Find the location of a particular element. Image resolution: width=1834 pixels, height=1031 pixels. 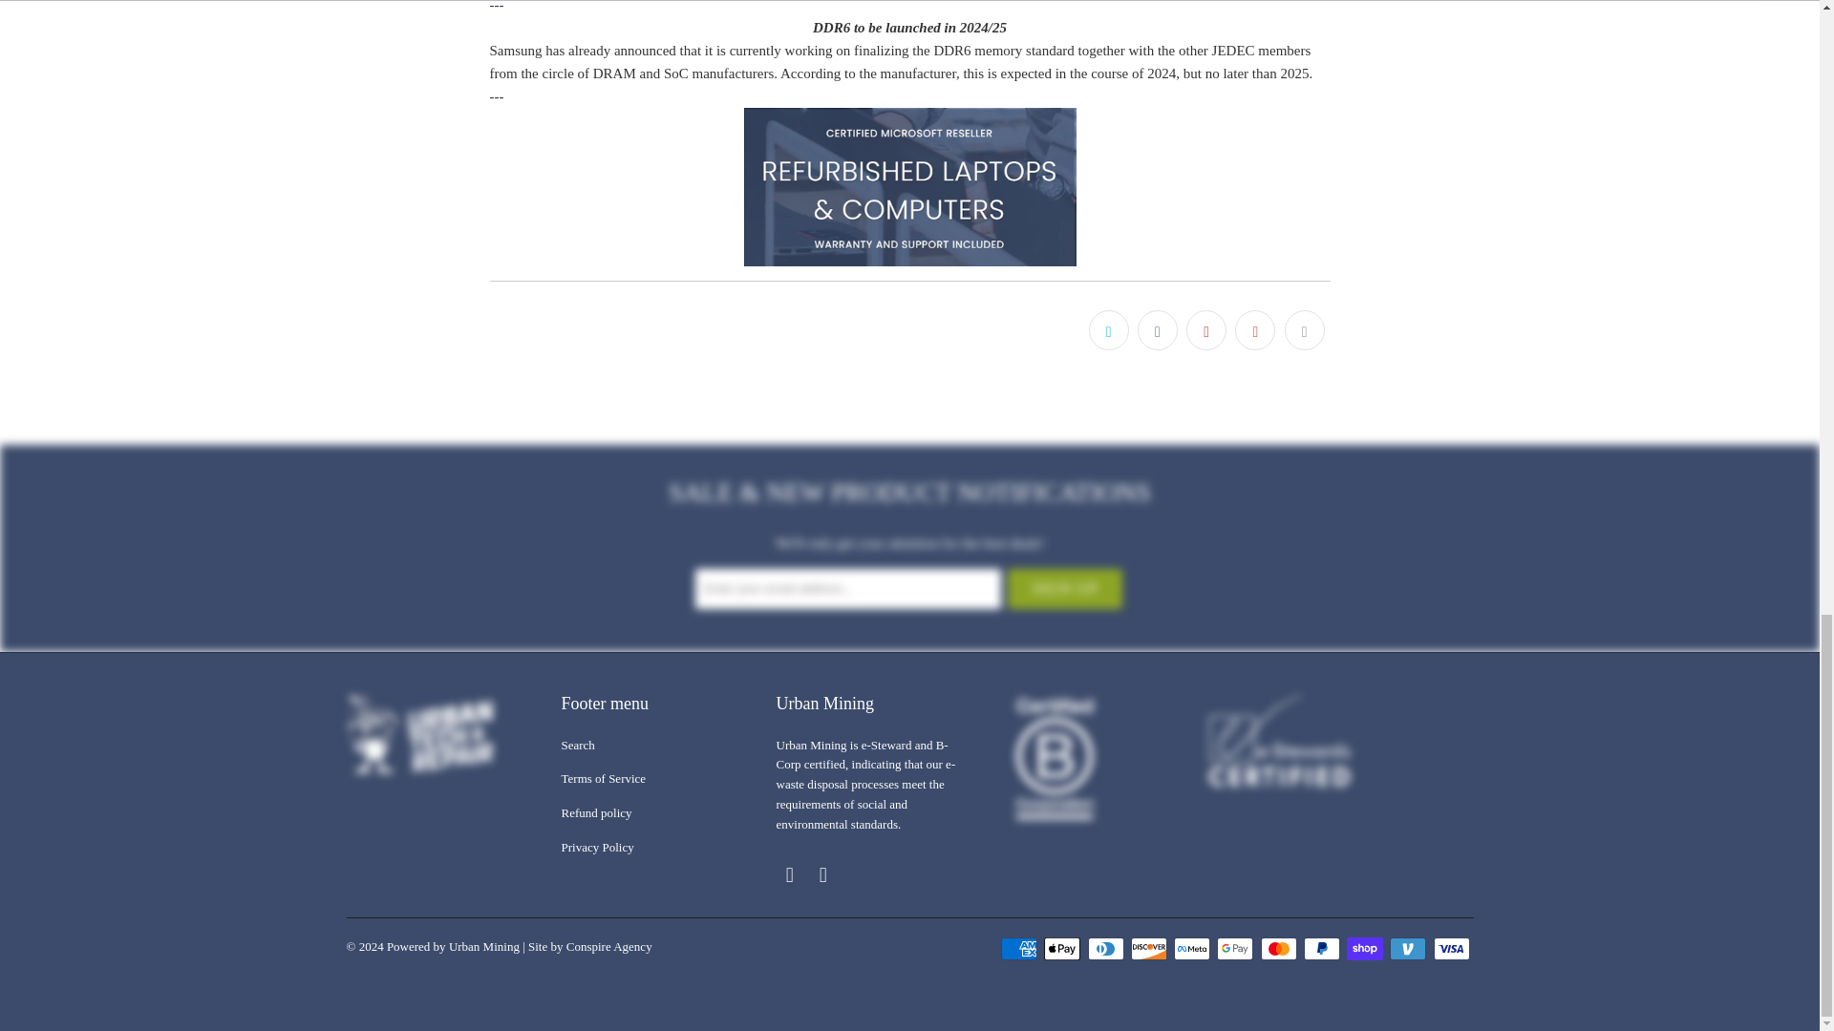

Share this on Pinterest is located at coordinates (1206, 330).